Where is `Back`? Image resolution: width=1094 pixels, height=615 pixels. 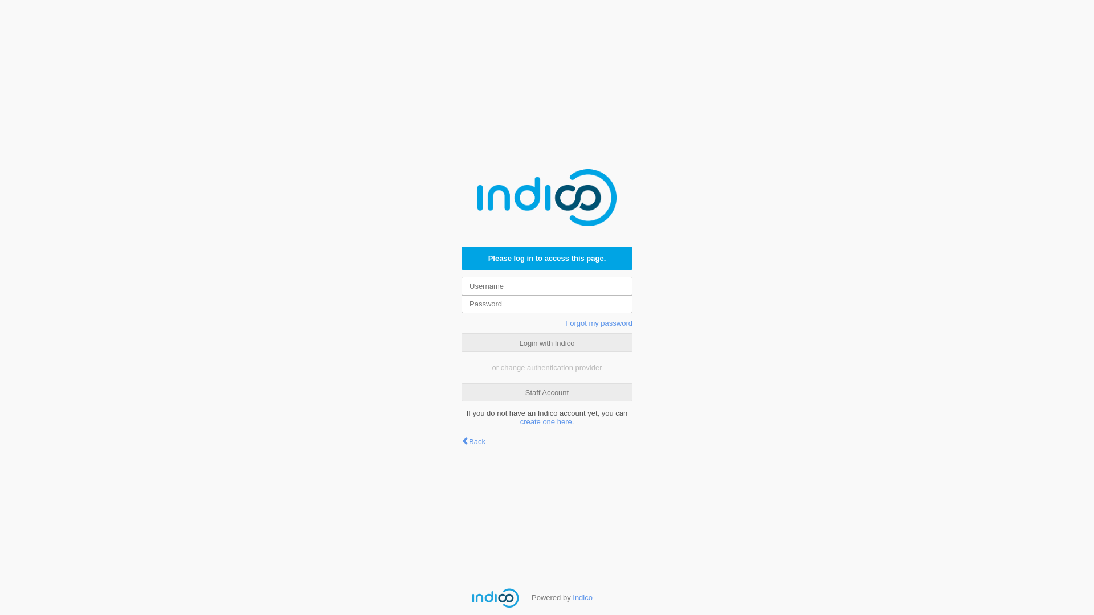 Back is located at coordinates (473, 442).